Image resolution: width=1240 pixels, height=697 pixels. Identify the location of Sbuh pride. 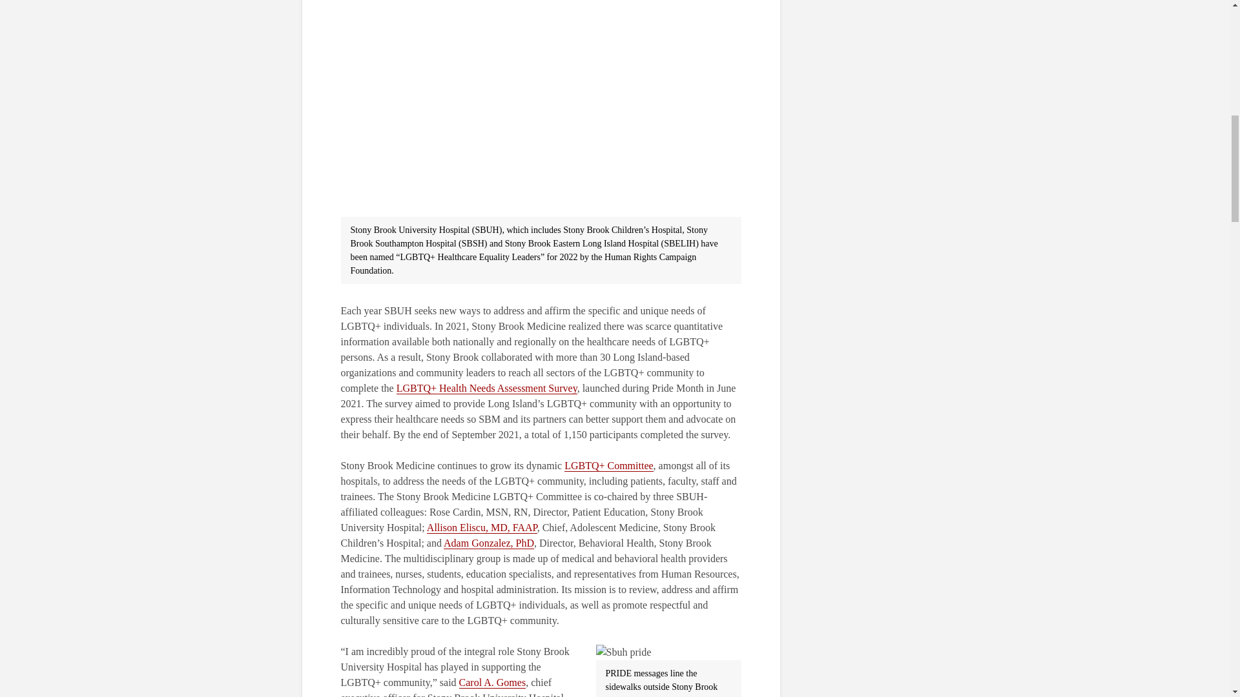
(623, 652).